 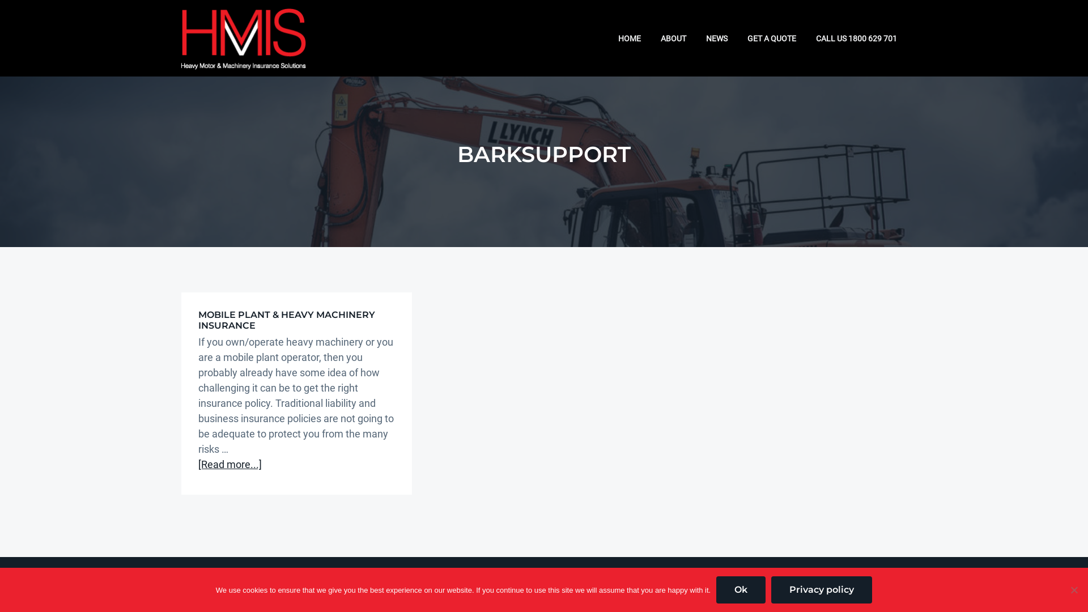 I want to click on No, so click(x=1074, y=590).